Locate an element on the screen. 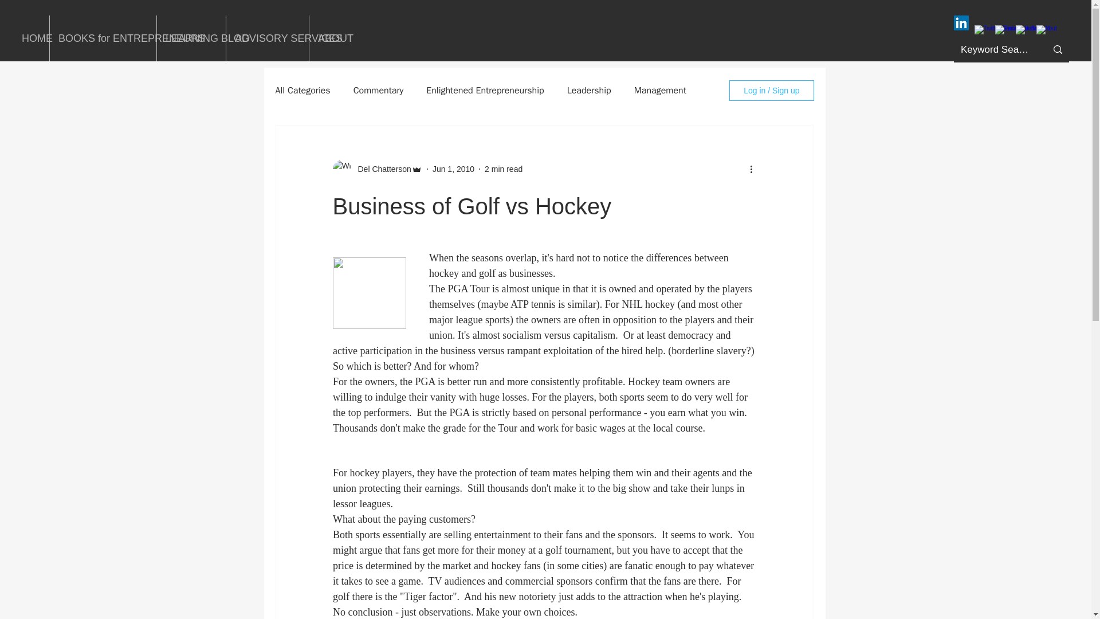 The height and width of the screenshot is (619, 1100). ADVISORY SERVICES is located at coordinates (268, 38).